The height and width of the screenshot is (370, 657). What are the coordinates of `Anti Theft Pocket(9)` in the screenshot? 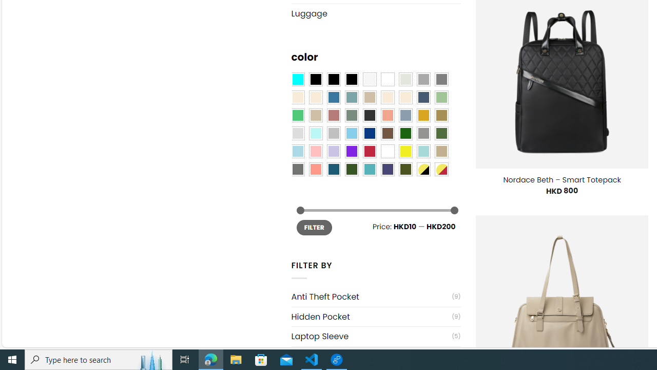 It's located at (376, 297).